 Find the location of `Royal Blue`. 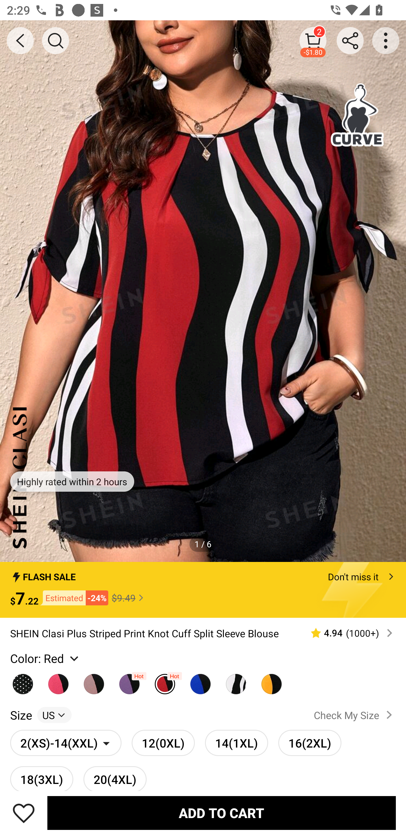

Royal Blue is located at coordinates (200, 681).